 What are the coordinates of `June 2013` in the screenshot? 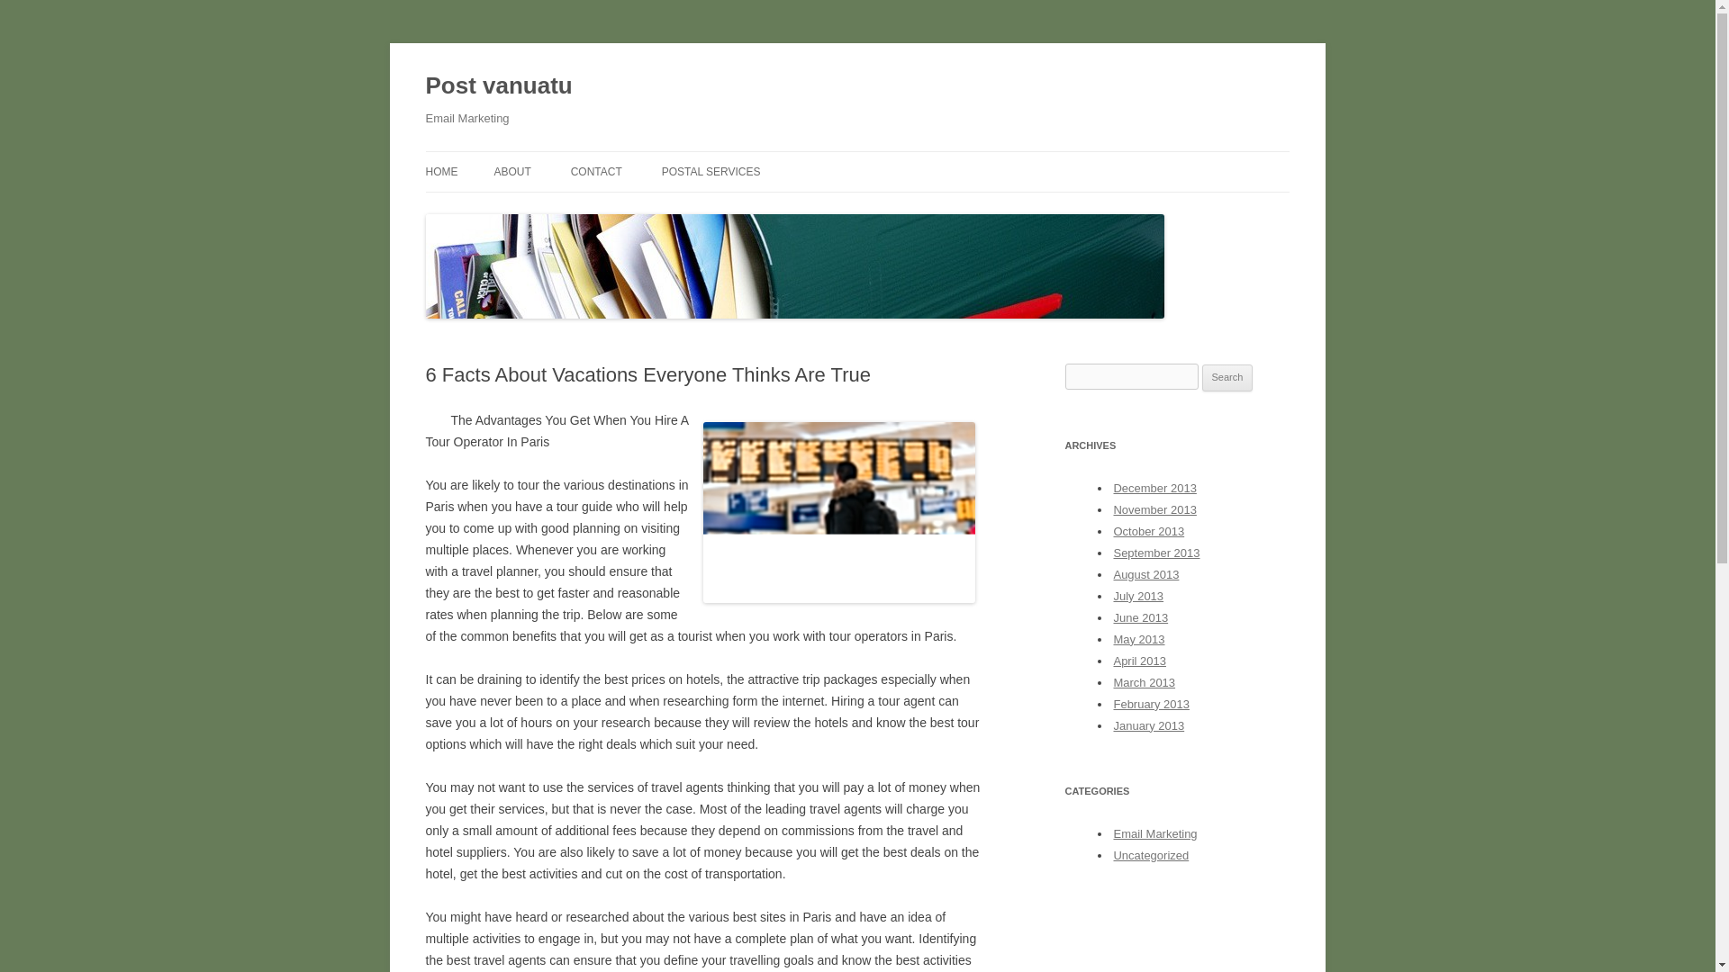 It's located at (1140, 617).